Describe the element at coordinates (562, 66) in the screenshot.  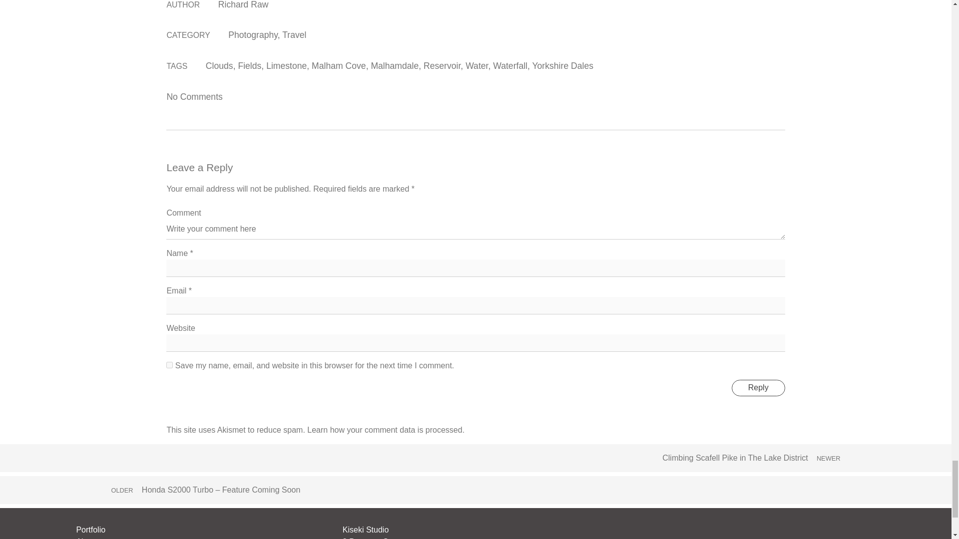
I see `Yorkshire Dales` at that location.